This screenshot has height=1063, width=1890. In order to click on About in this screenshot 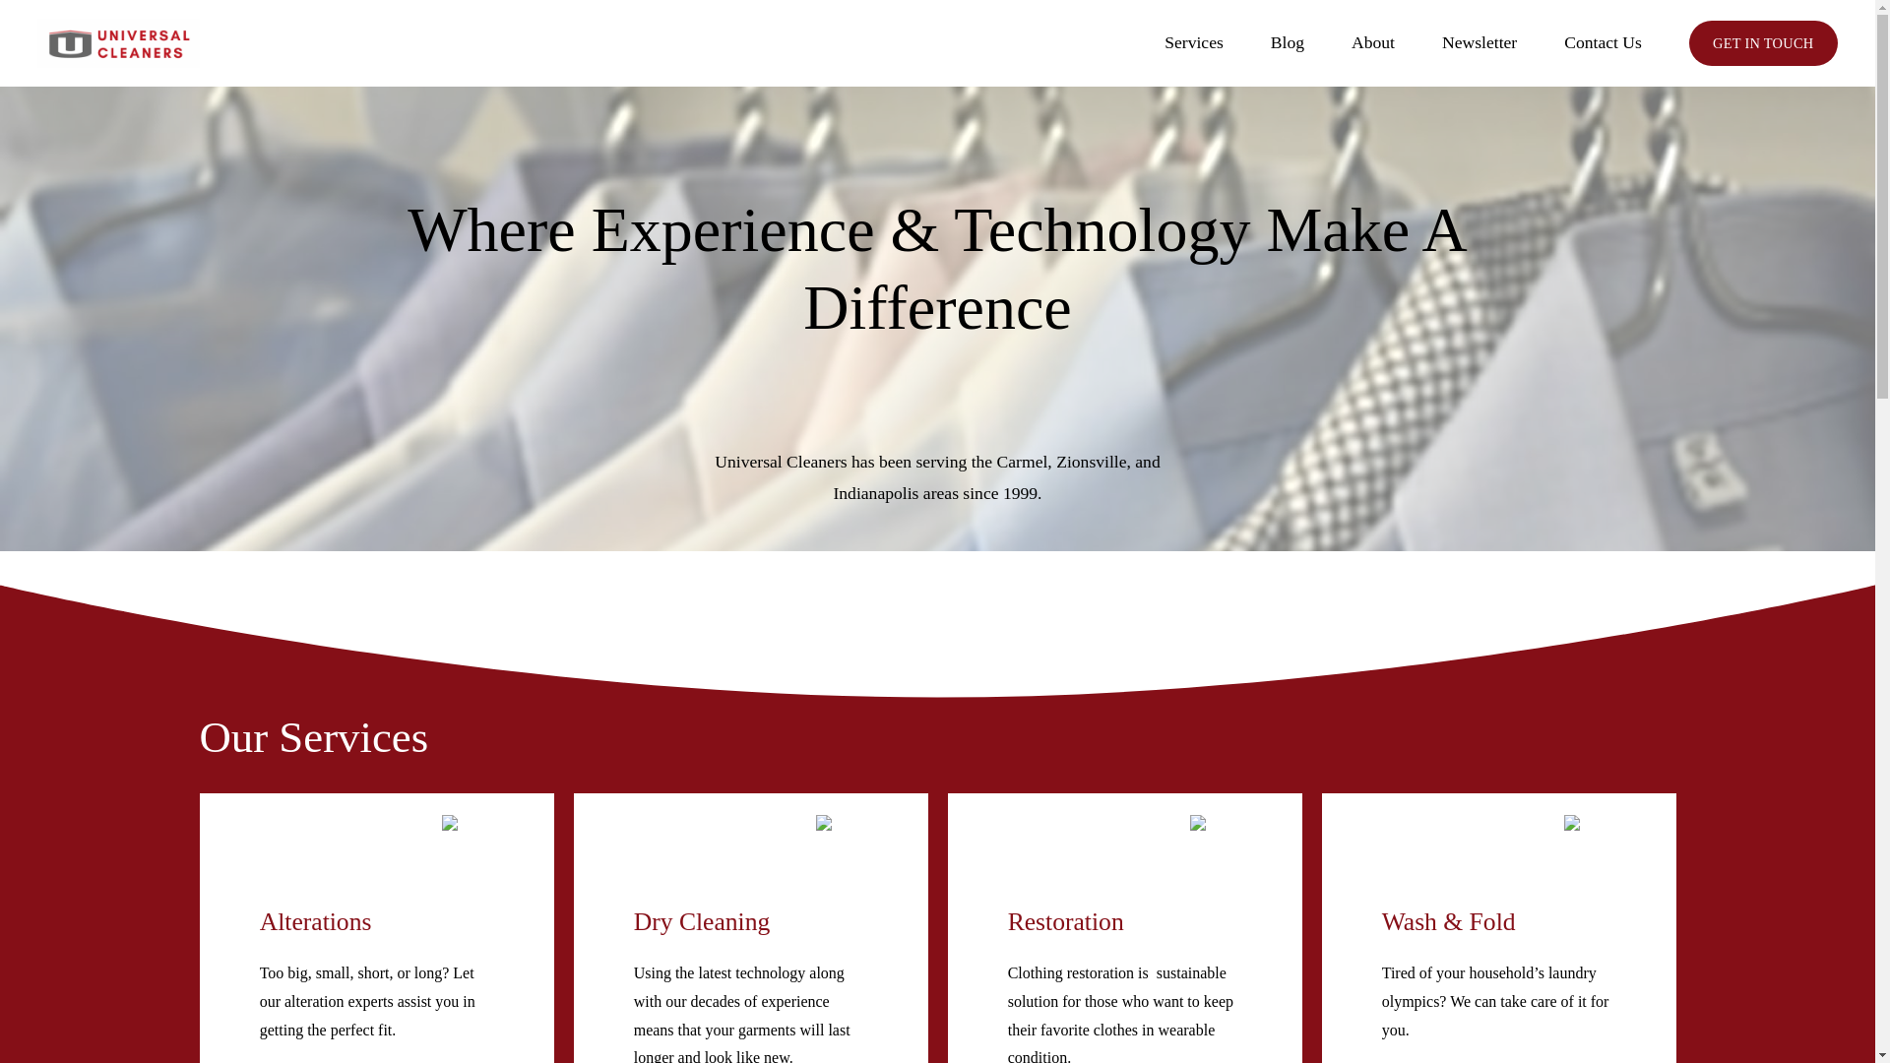, I will do `click(1372, 43)`.